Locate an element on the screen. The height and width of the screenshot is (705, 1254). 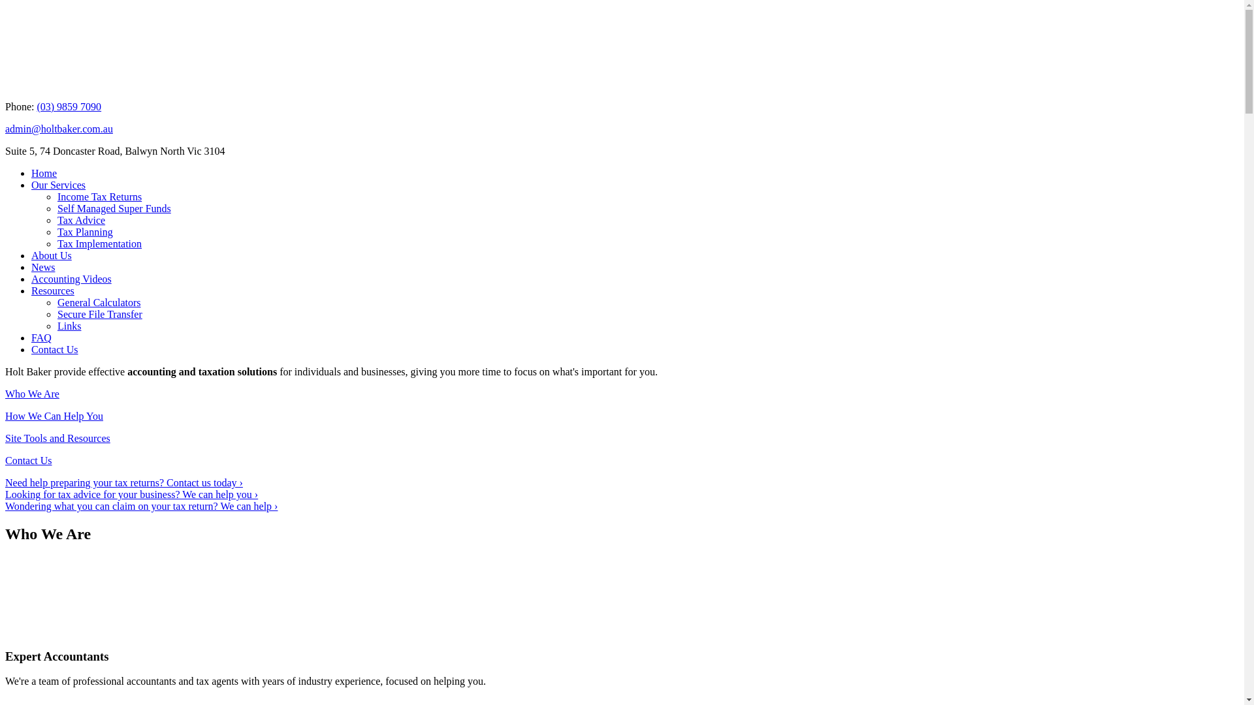
Home is located at coordinates (44, 174).